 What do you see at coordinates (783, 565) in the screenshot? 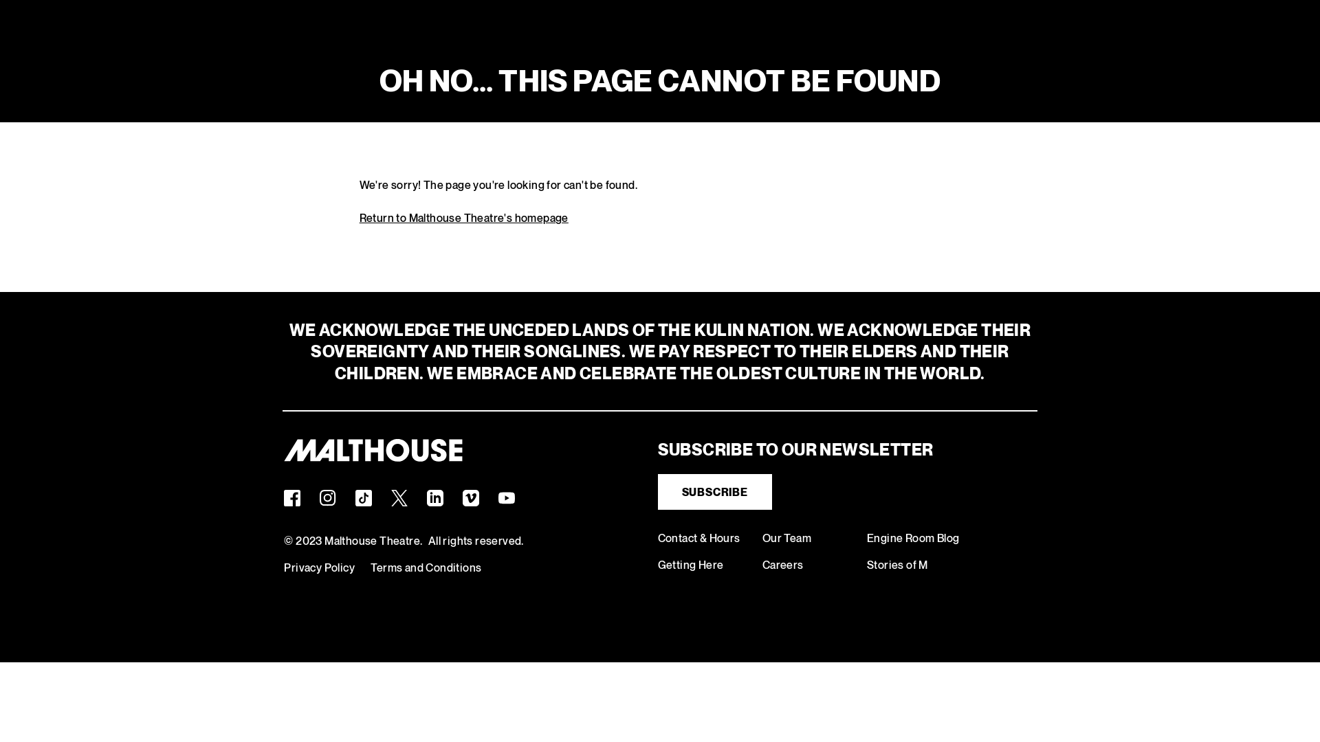
I see `Careers` at bounding box center [783, 565].